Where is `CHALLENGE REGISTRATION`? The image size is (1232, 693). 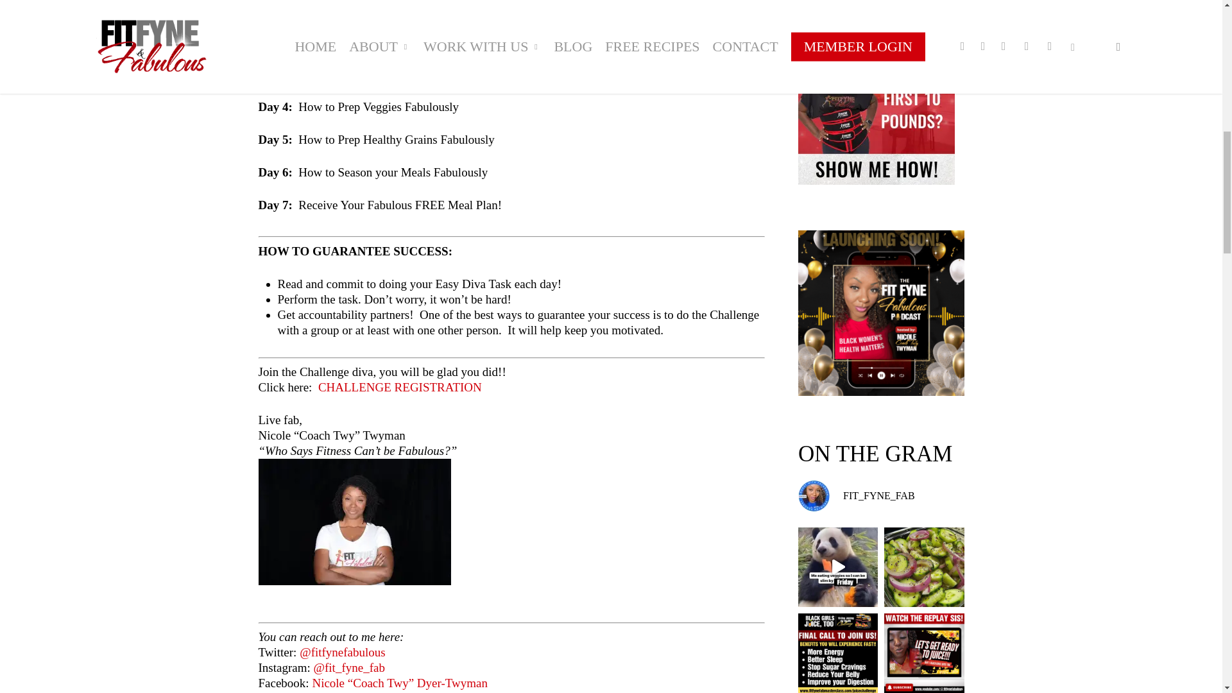 CHALLENGE REGISTRATION is located at coordinates (399, 387).